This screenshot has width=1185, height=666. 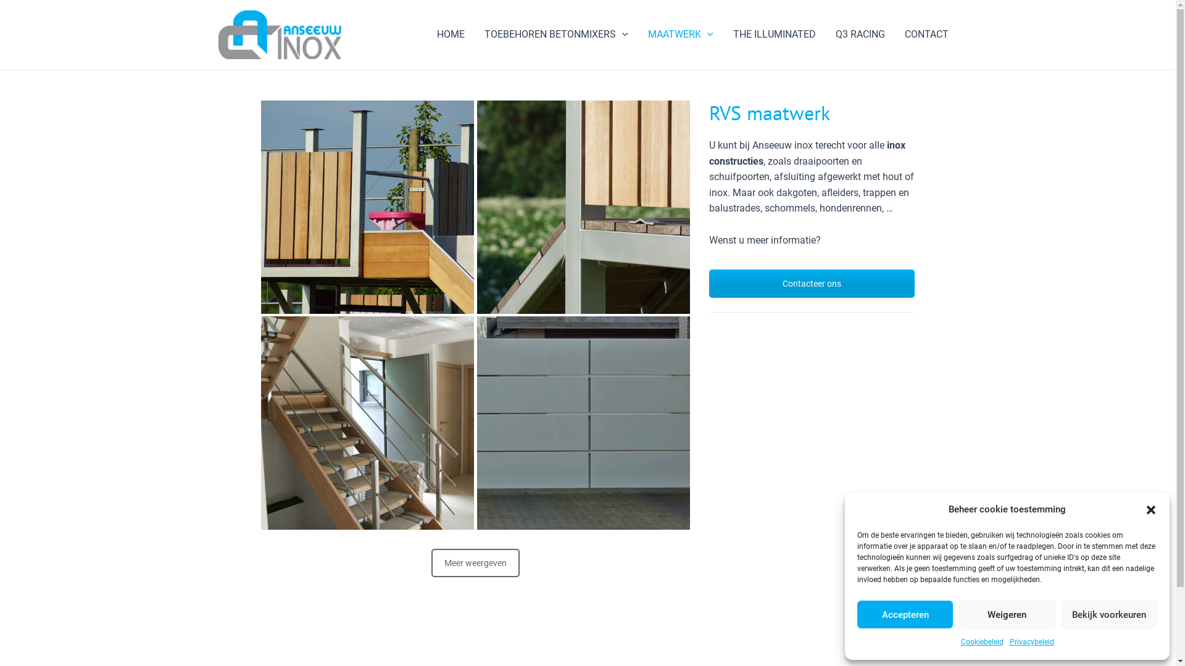 I want to click on Accepteren, so click(x=905, y=614).